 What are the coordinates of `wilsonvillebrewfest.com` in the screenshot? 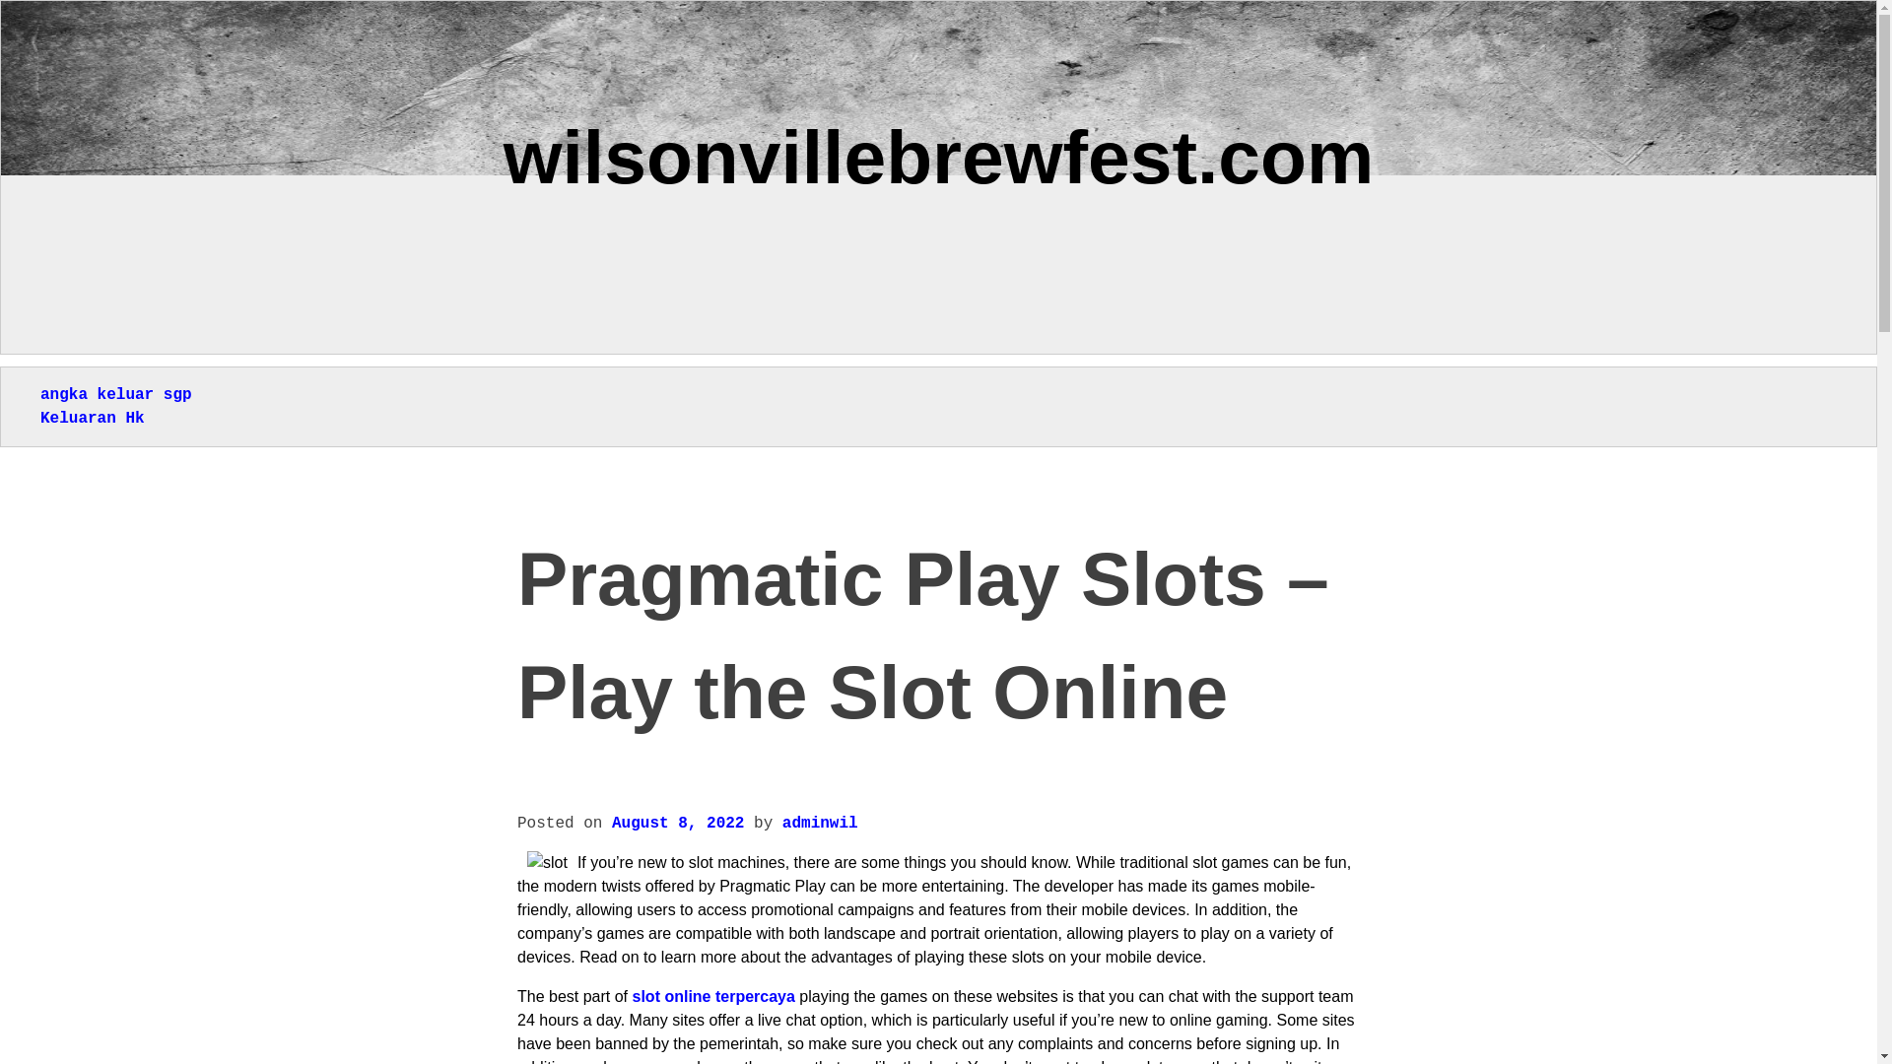 It's located at (938, 156).